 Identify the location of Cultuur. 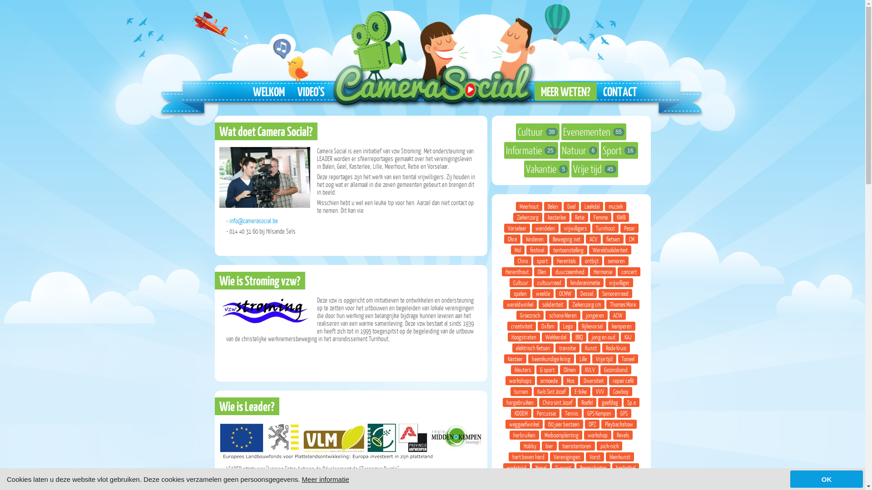
(520, 282).